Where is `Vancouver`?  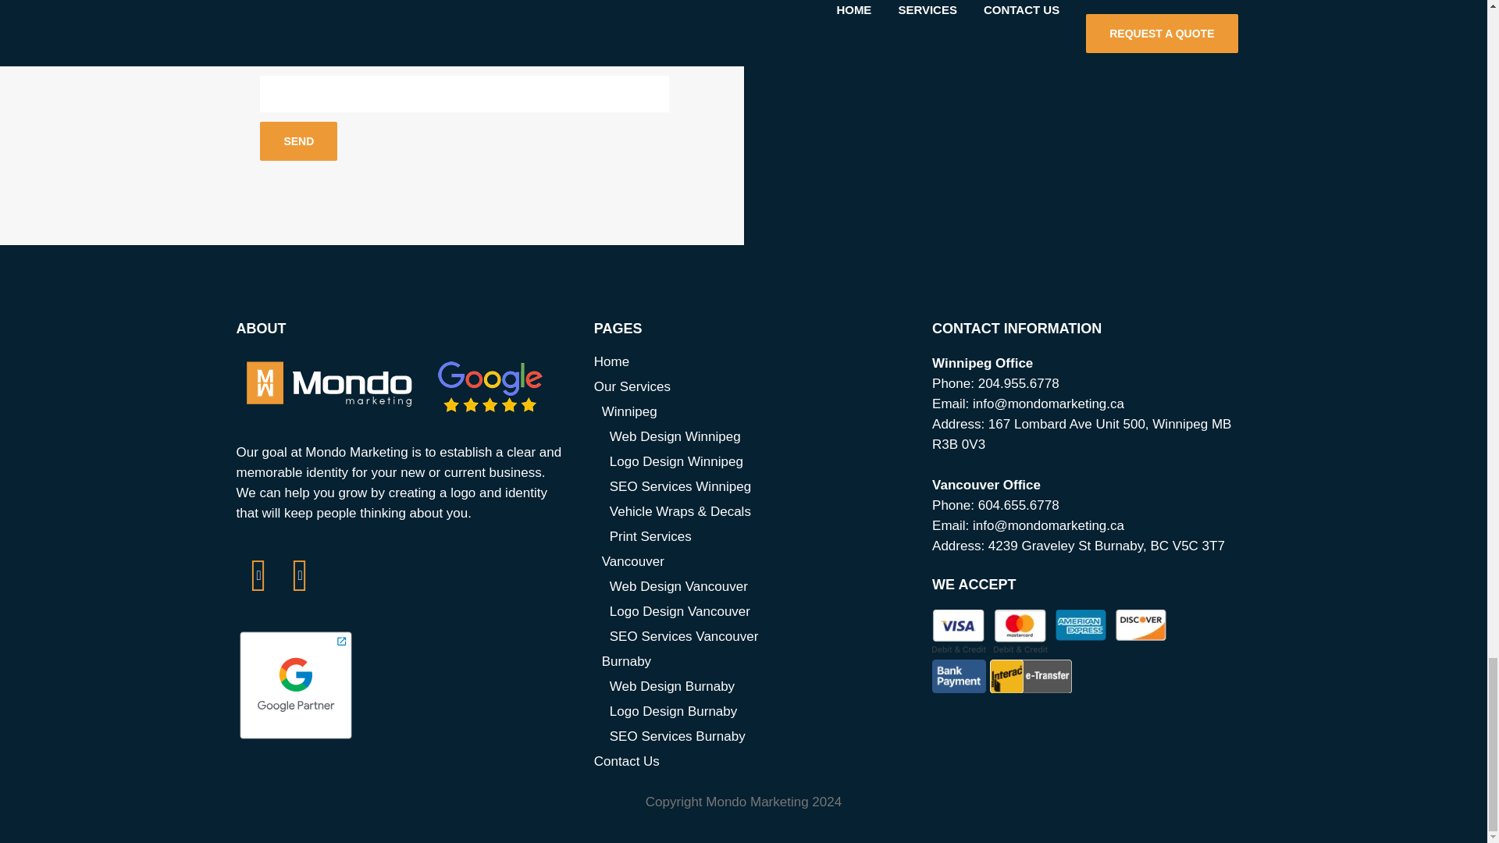 Vancouver is located at coordinates (755, 562).